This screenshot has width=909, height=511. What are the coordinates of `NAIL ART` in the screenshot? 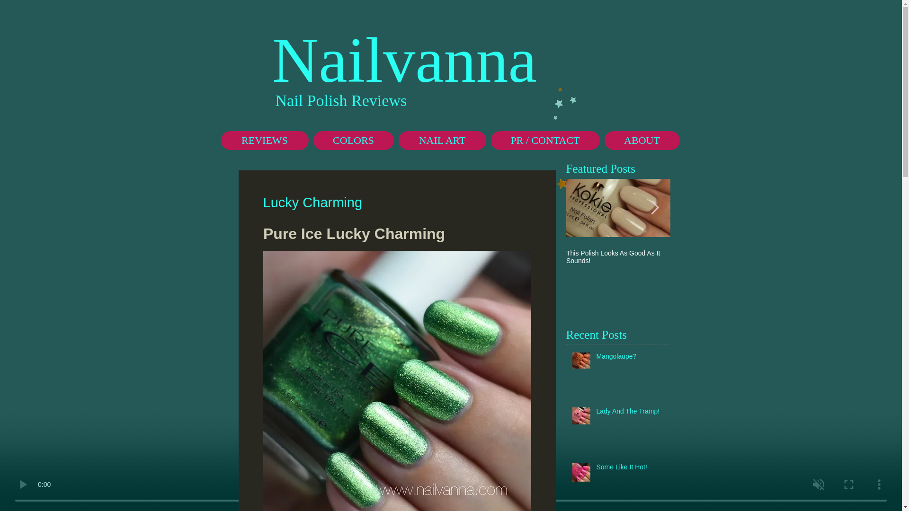 It's located at (442, 140).